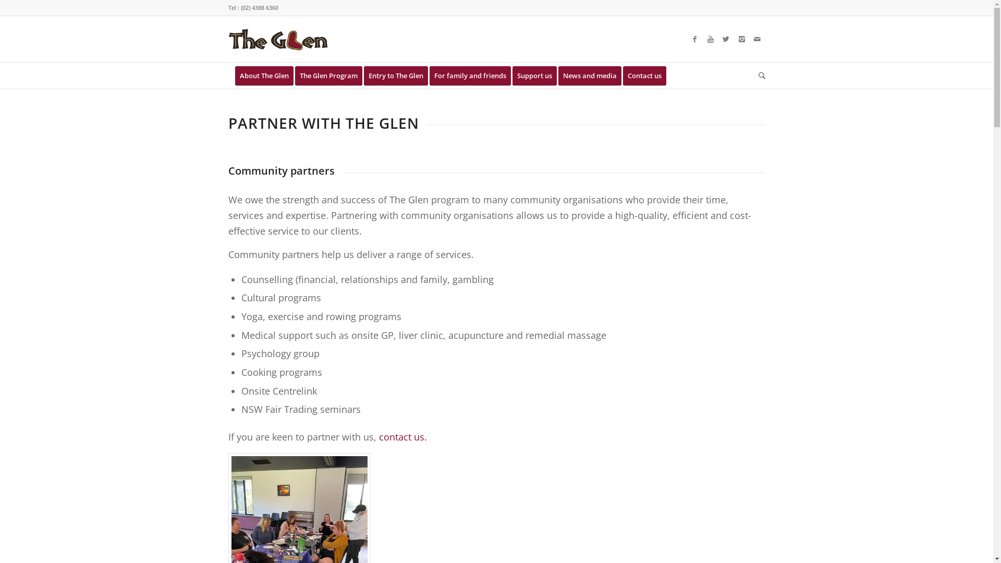 The width and height of the screenshot is (1001, 563). What do you see at coordinates (711, 39) in the screenshot?
I see `Youtube` at bounding box center [711, 39].